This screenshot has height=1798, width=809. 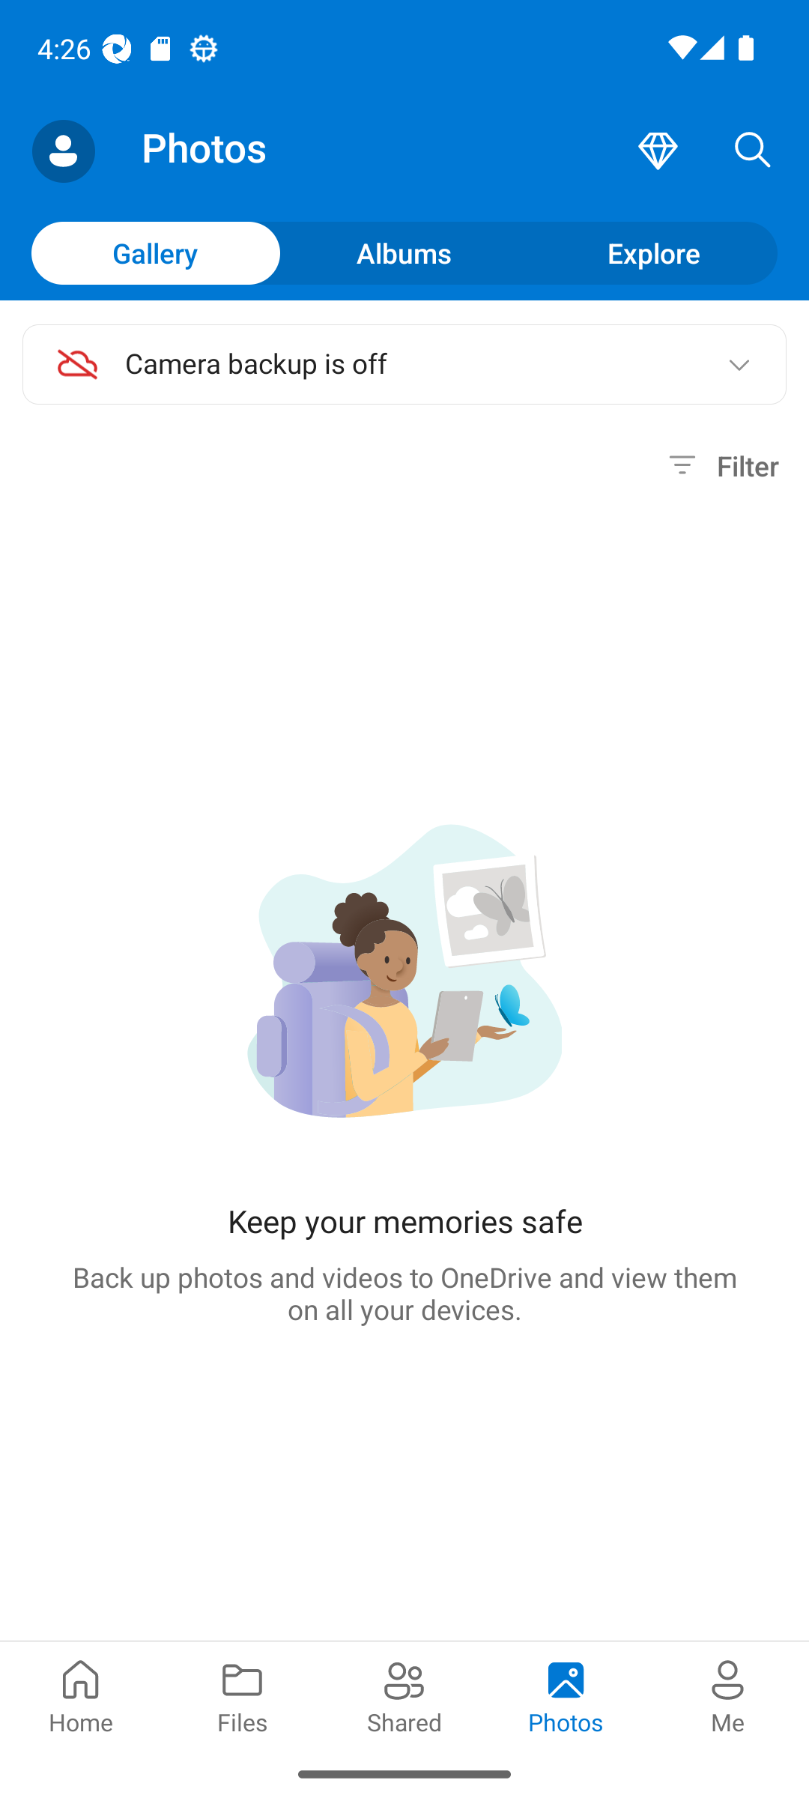 What do you see at coordinates (753, 151) in the screenshot?
I see `Search button` at bounding box center [753, 151].